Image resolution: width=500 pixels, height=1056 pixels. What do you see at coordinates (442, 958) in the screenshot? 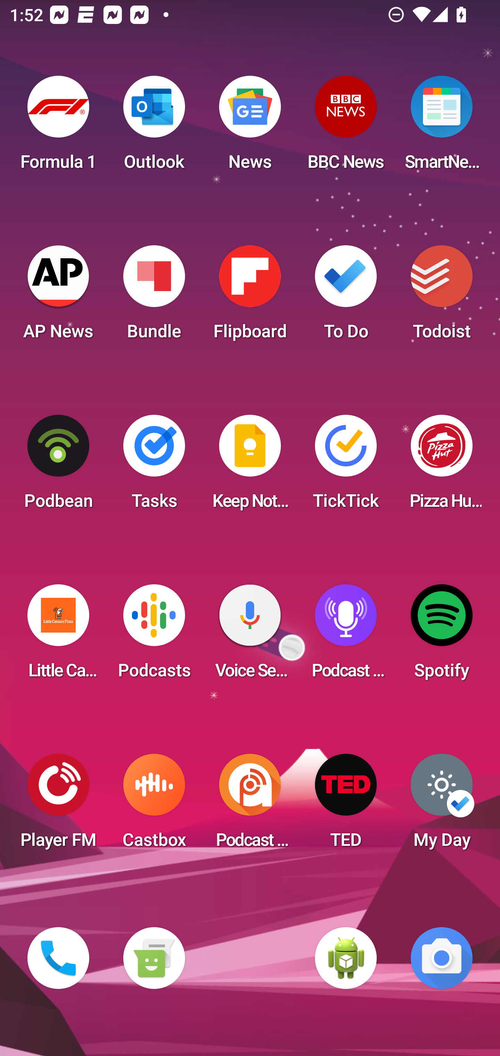
I see `Camera` at bounding box center [442, 958].